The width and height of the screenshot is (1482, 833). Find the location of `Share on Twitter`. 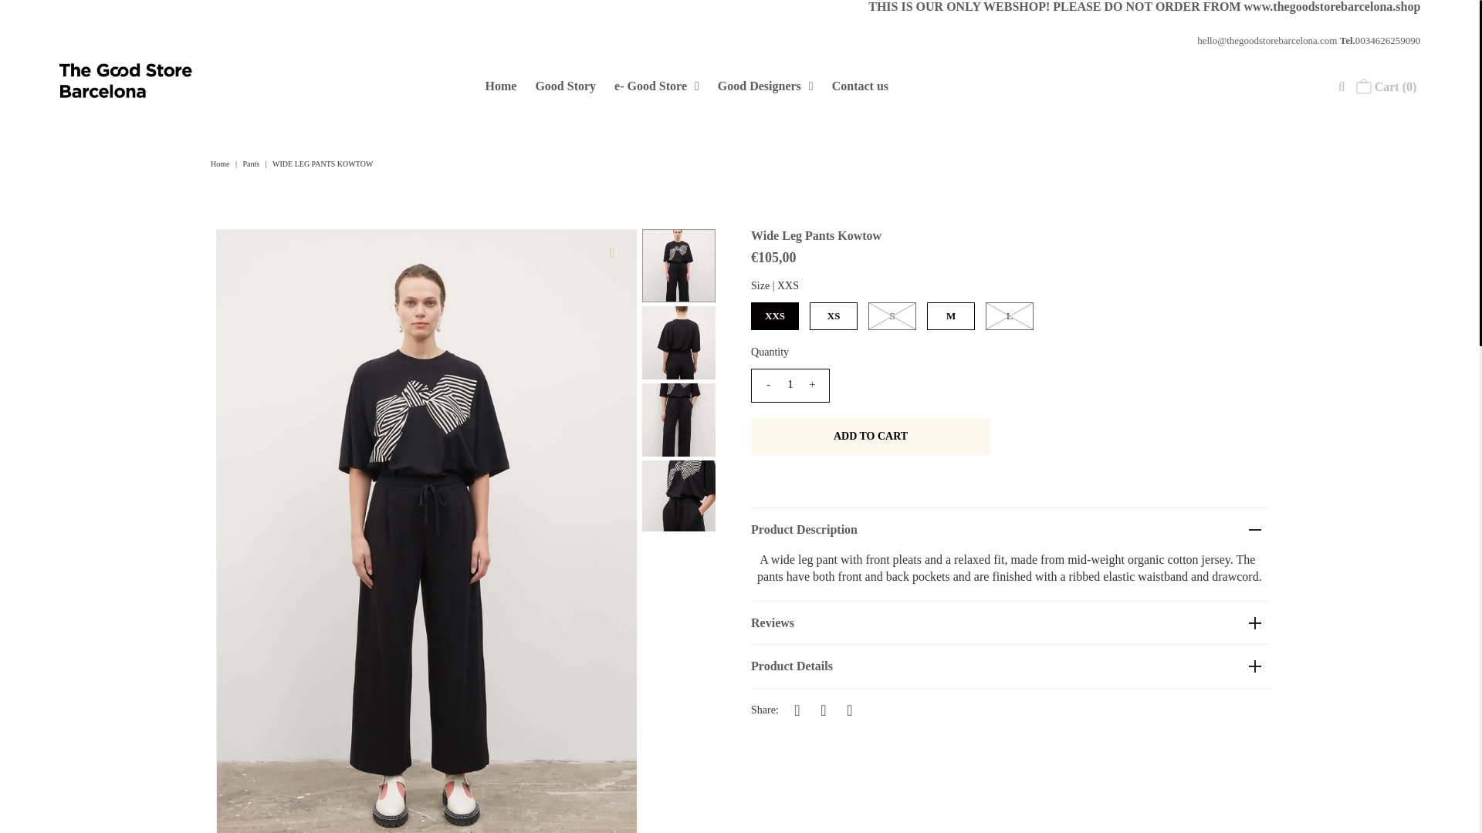

Share on Twitter is located at coordinates (824, 710).